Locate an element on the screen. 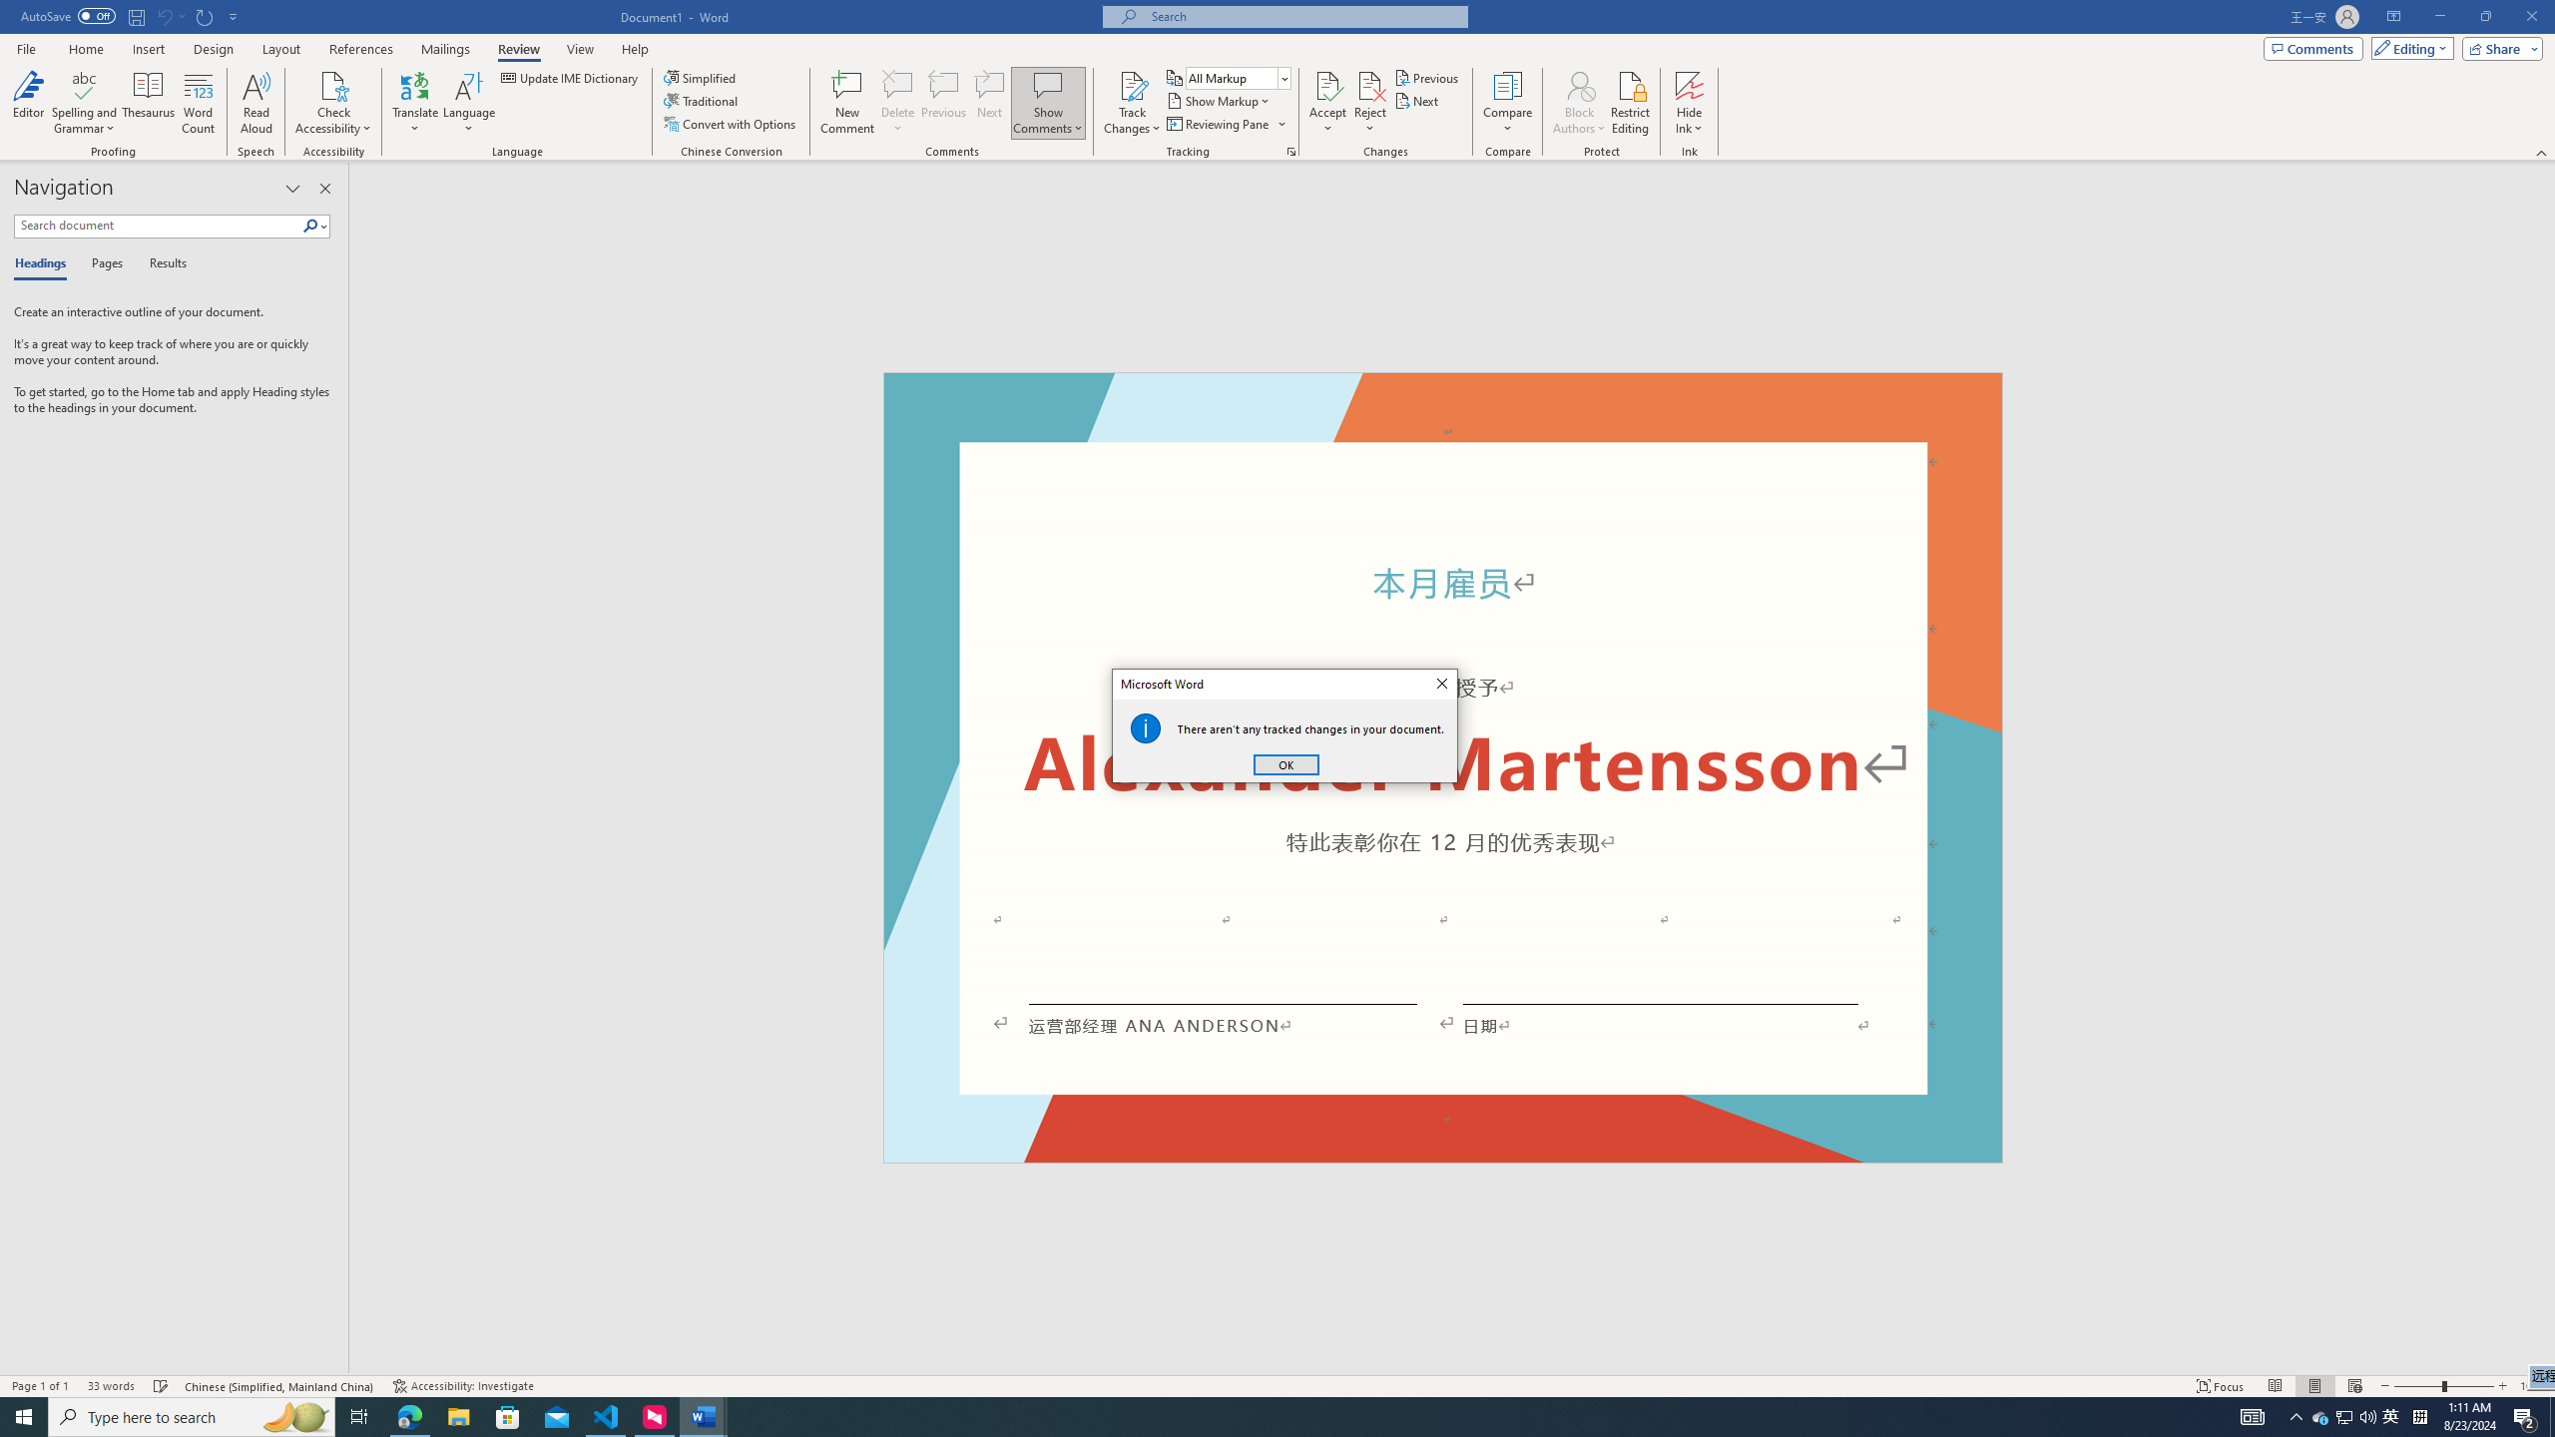 The height and width of the screenshot is (1437, 2555). Simplified is located at coordinates (703, 78).